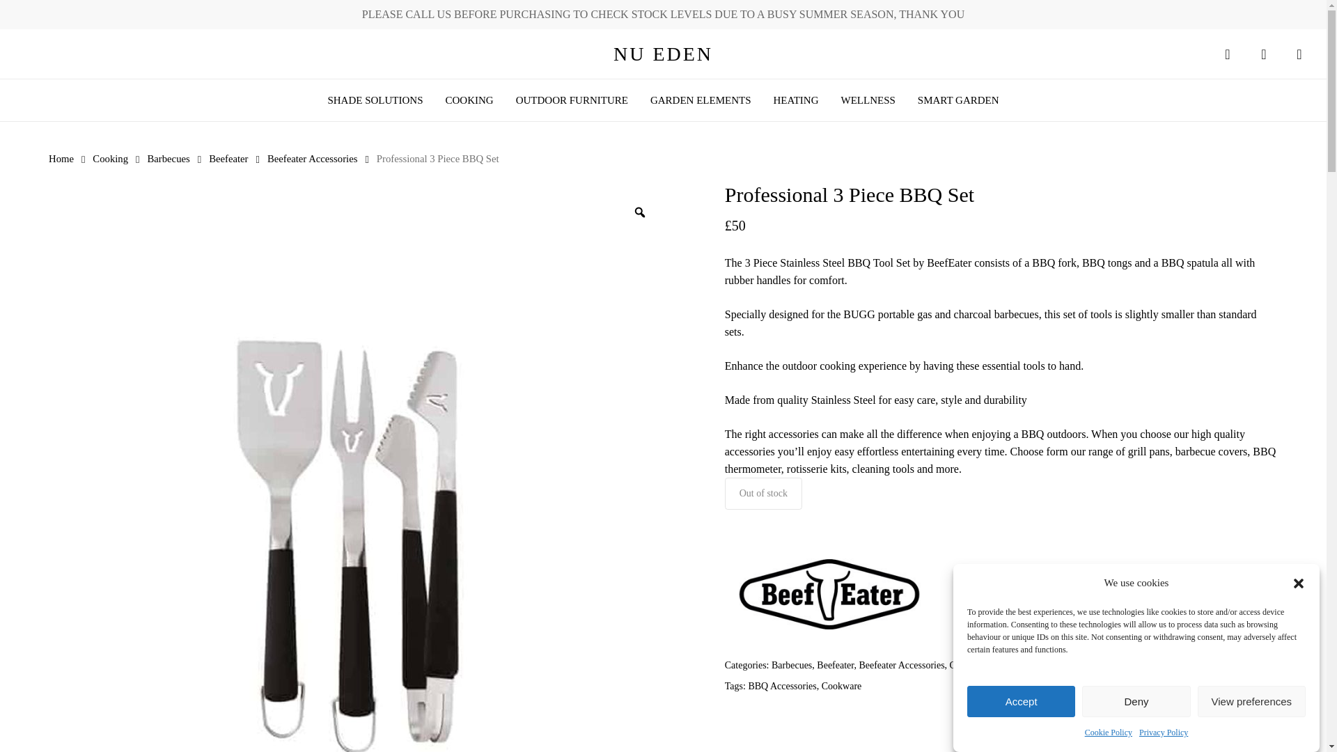  Describe the element at coordinates (375, 100) in the screenshot. I see `SHADE SOLUTIONS` at that location.